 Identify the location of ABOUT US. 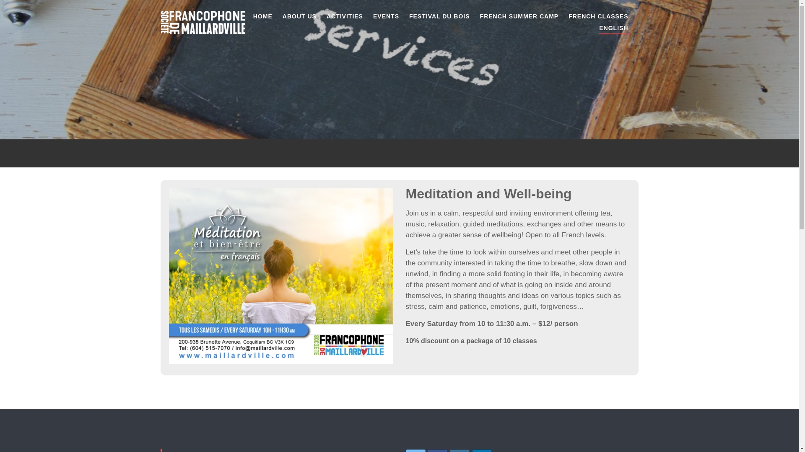
(299, 18).